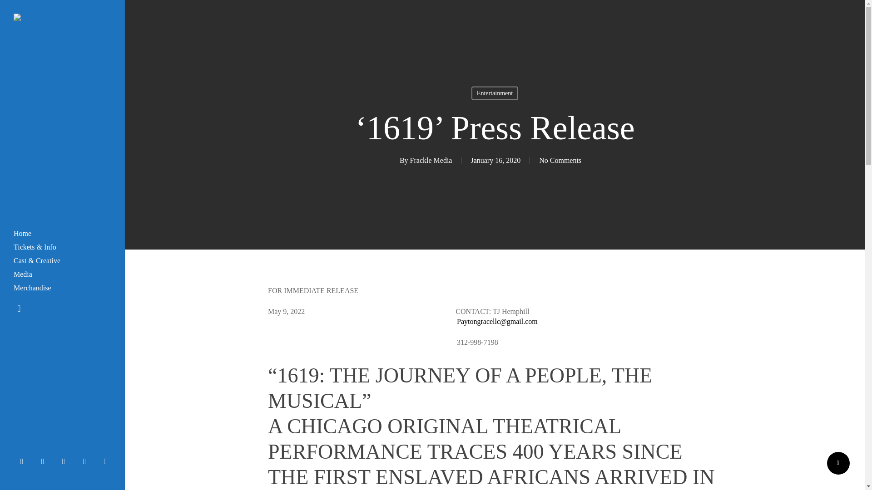 The width and height of the screenshot is (872, 490). What do you see at coordinates (86, 461) in the screenshot?
I see `instagram` at bounding box center [86, 461].